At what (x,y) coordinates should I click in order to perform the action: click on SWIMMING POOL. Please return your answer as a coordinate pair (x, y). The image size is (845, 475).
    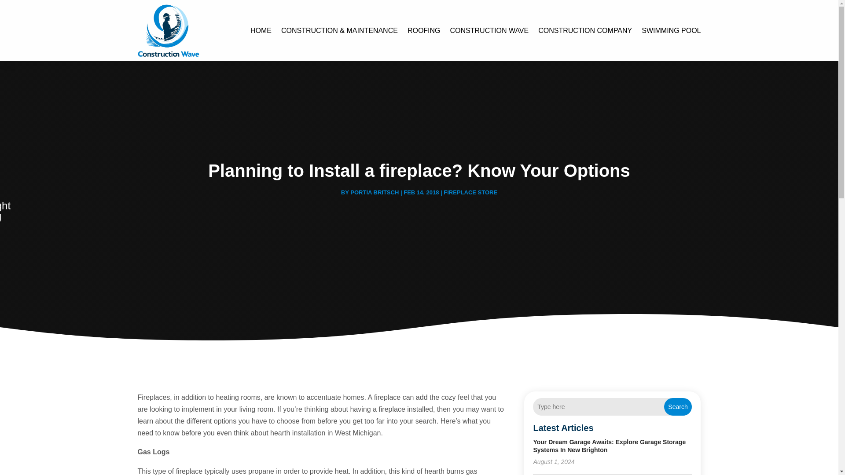
    Looking at the image, I should click on (671, 31).